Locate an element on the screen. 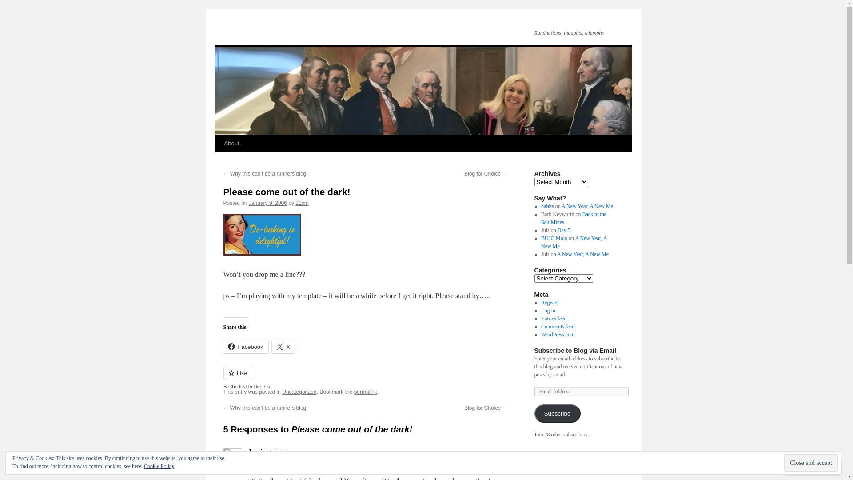 This screenshot has width=853, height=480. A New Year, A New Me is located at coordinates (574, 242).